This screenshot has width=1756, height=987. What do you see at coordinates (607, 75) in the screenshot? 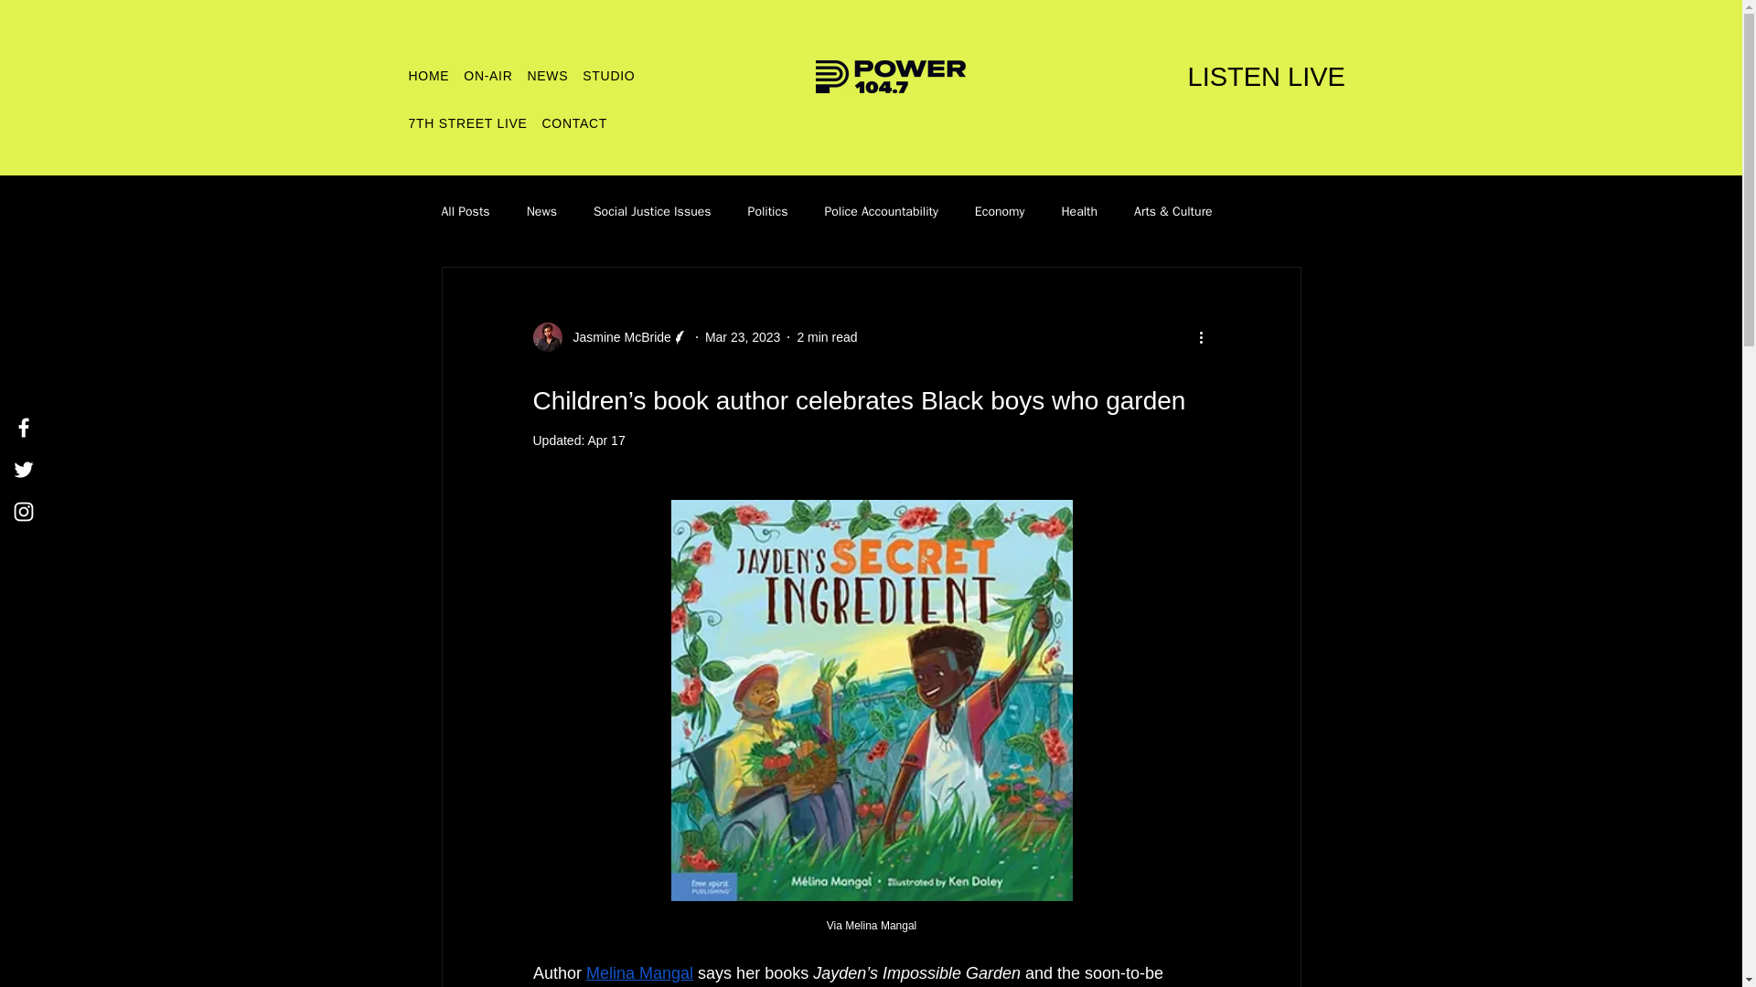
I see `STUDIO` at bounding box center [607, 75].